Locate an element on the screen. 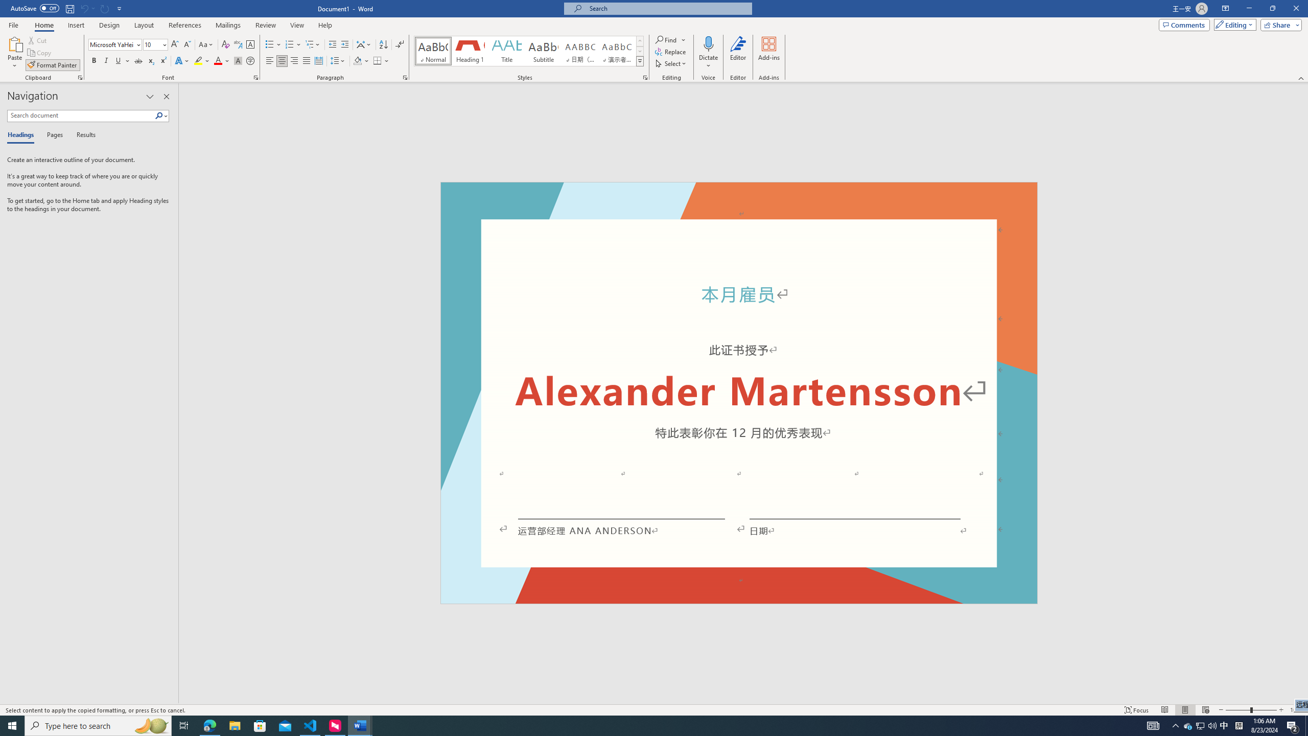 Image resolution: width=1308 pixels, height=736 pixels. Row up is located at coordinates (640, 41).